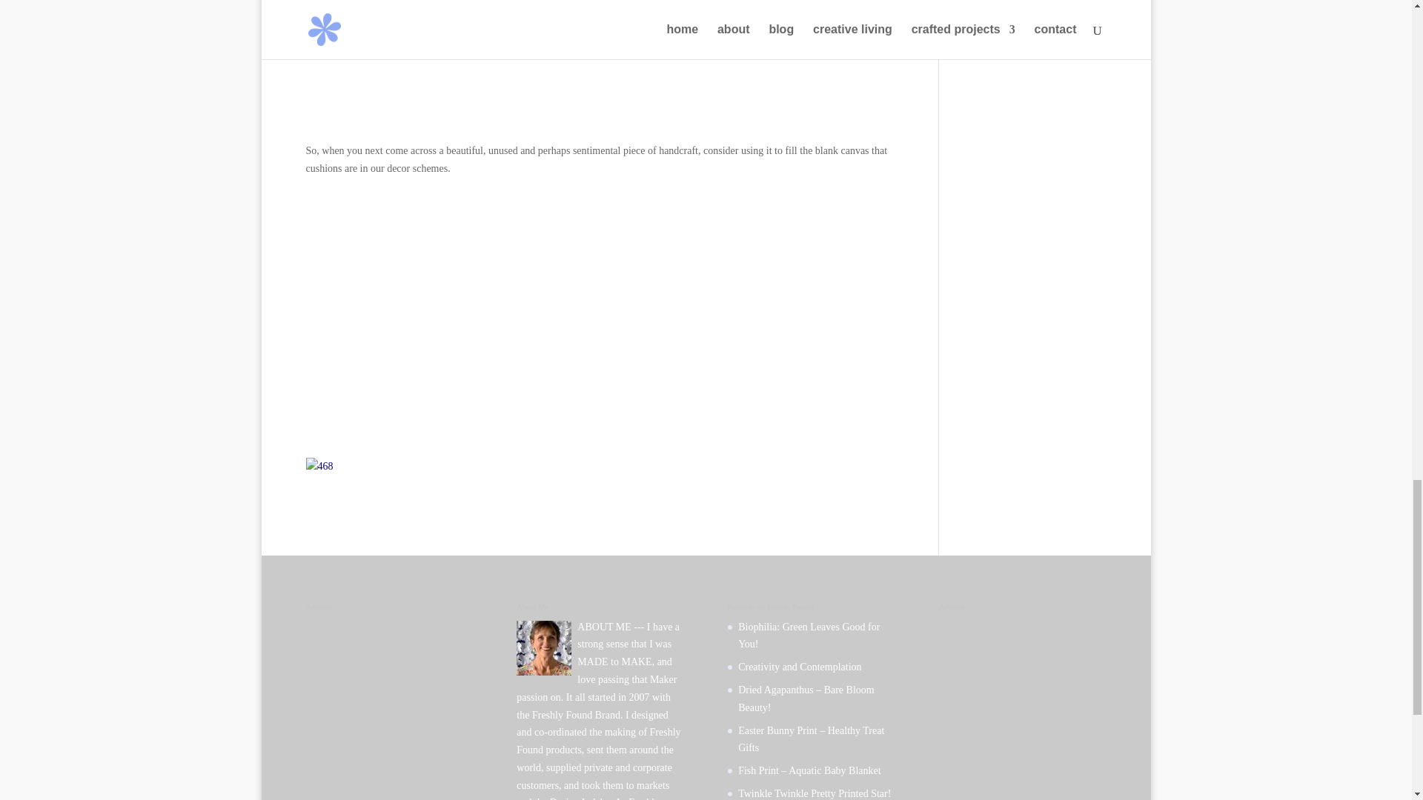 The height and width of the screenshot is (800, 1423). I want to click on Biophilia: Green Leaves Good for You!, so click(809, 636).